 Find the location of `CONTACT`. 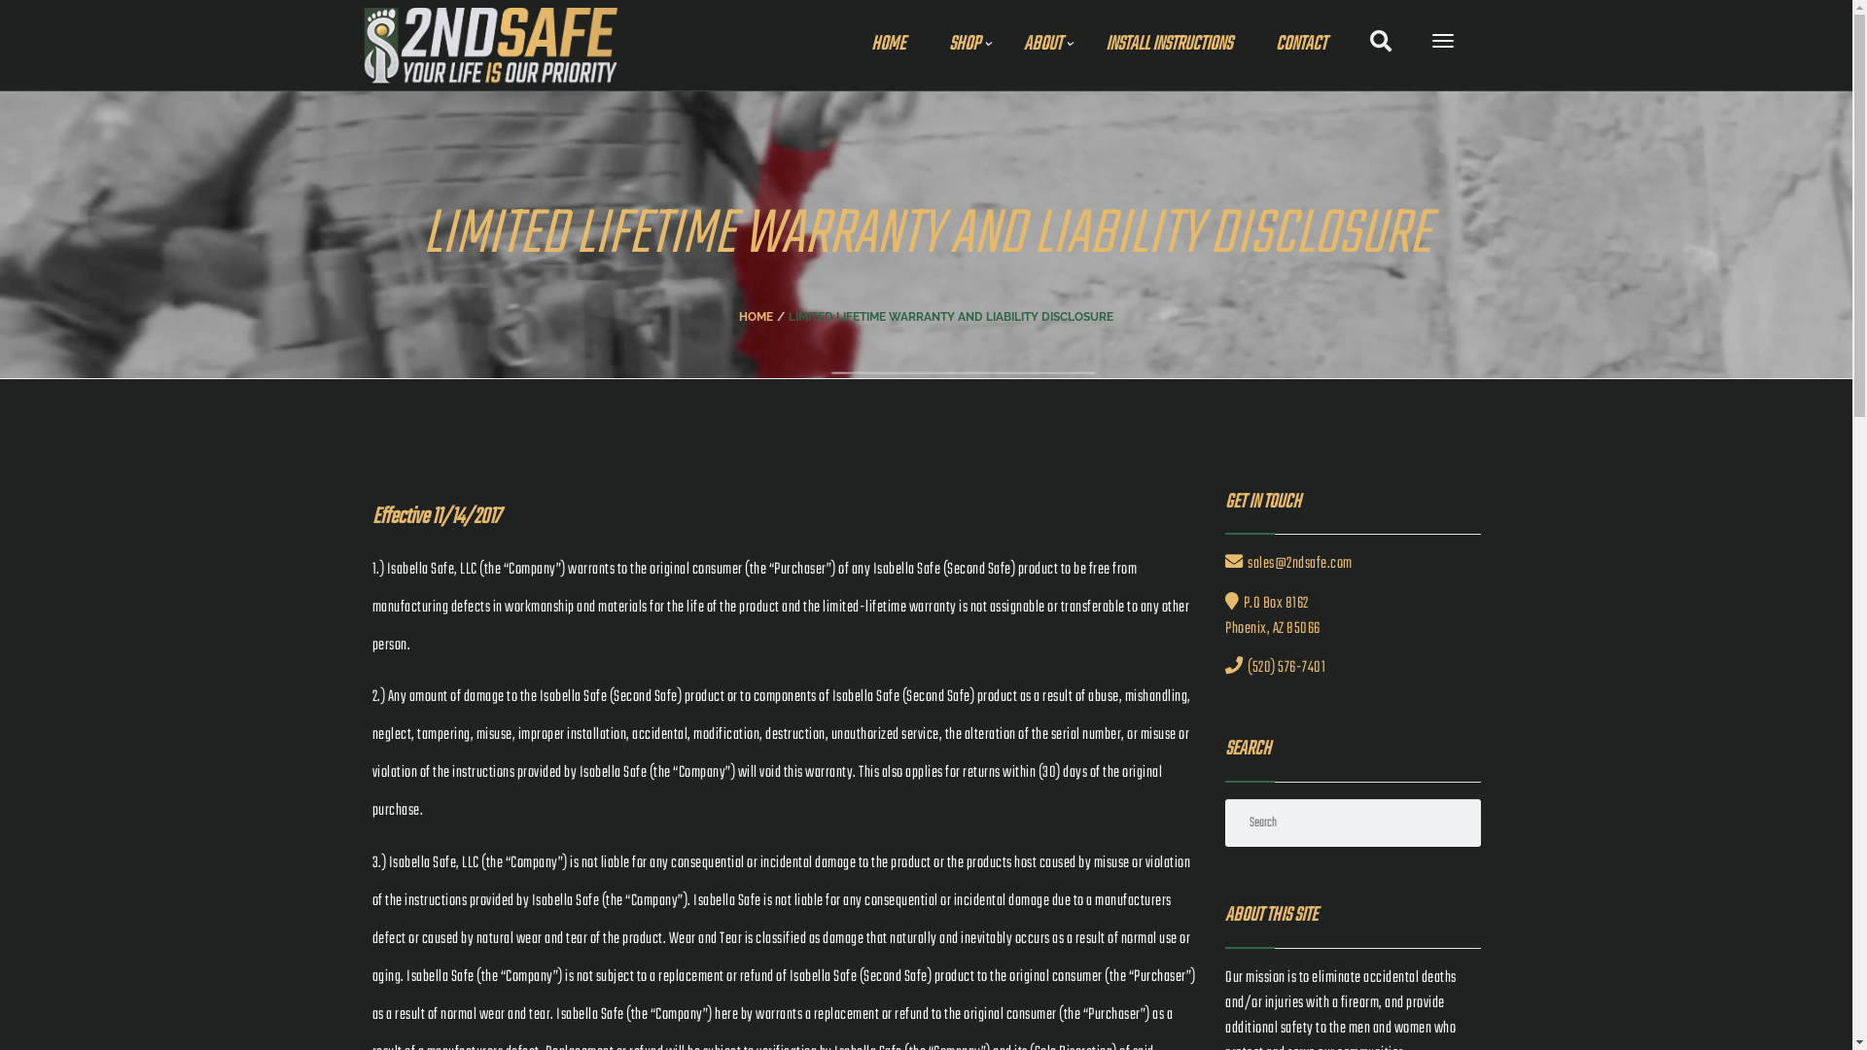

CONTACT is located at coordinates (1301, 45).